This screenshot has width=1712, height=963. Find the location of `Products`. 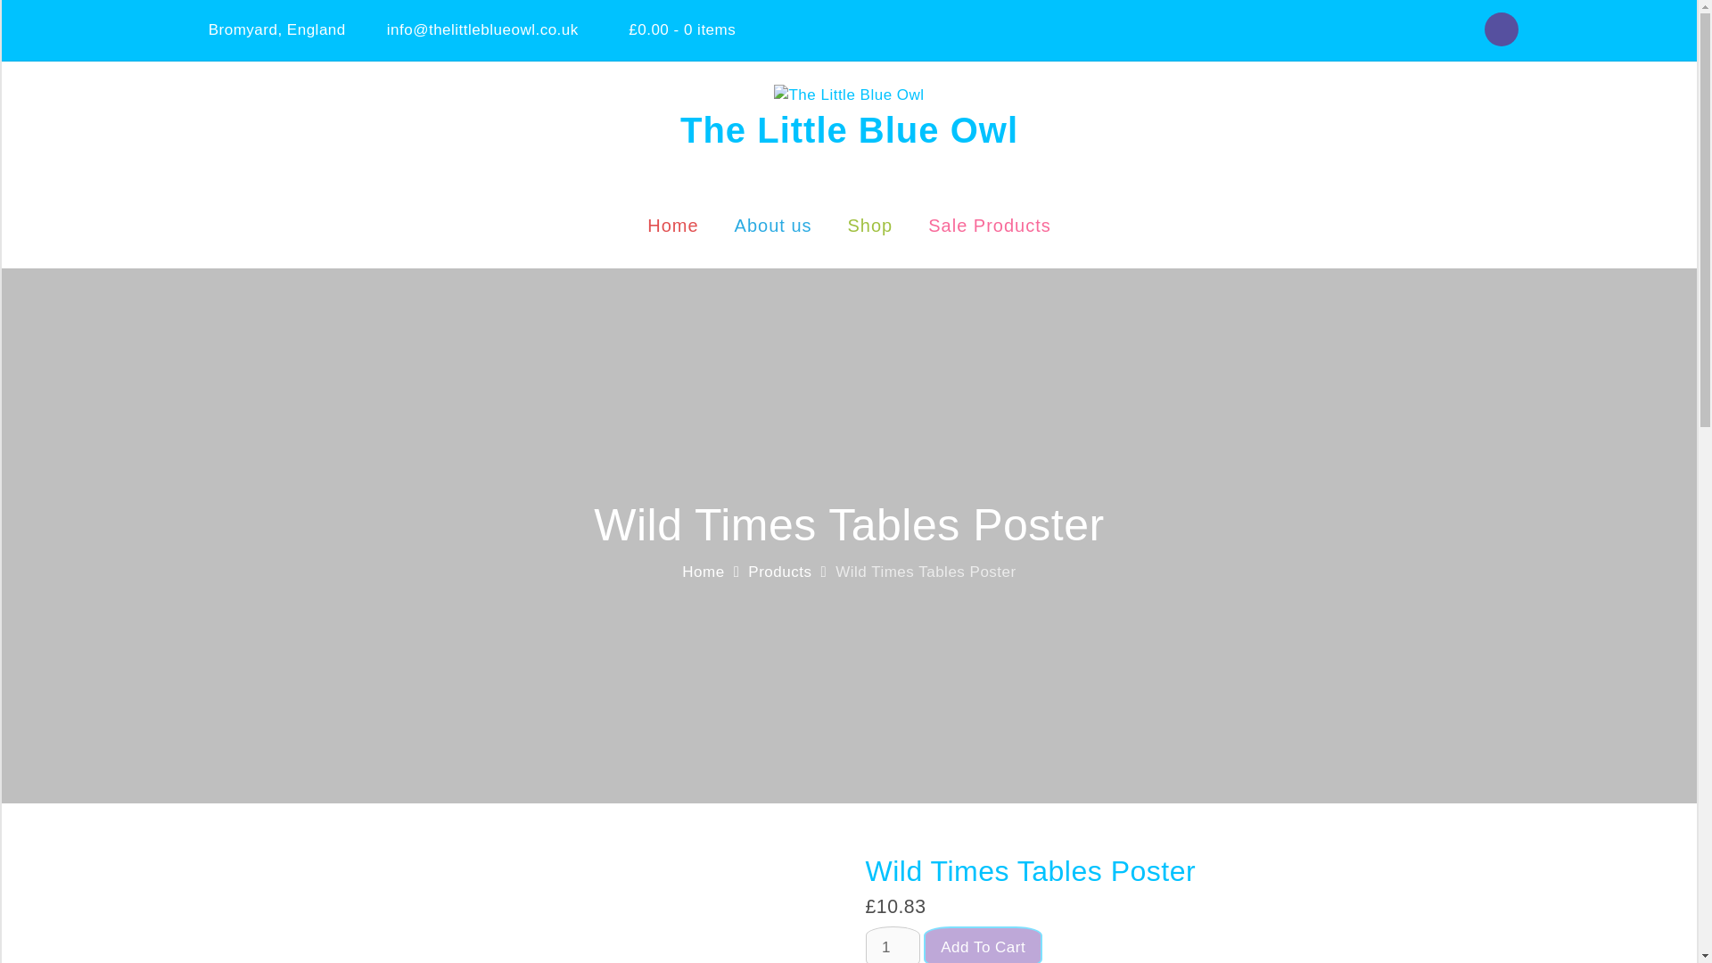

Products is located at coordinates (779, 572).